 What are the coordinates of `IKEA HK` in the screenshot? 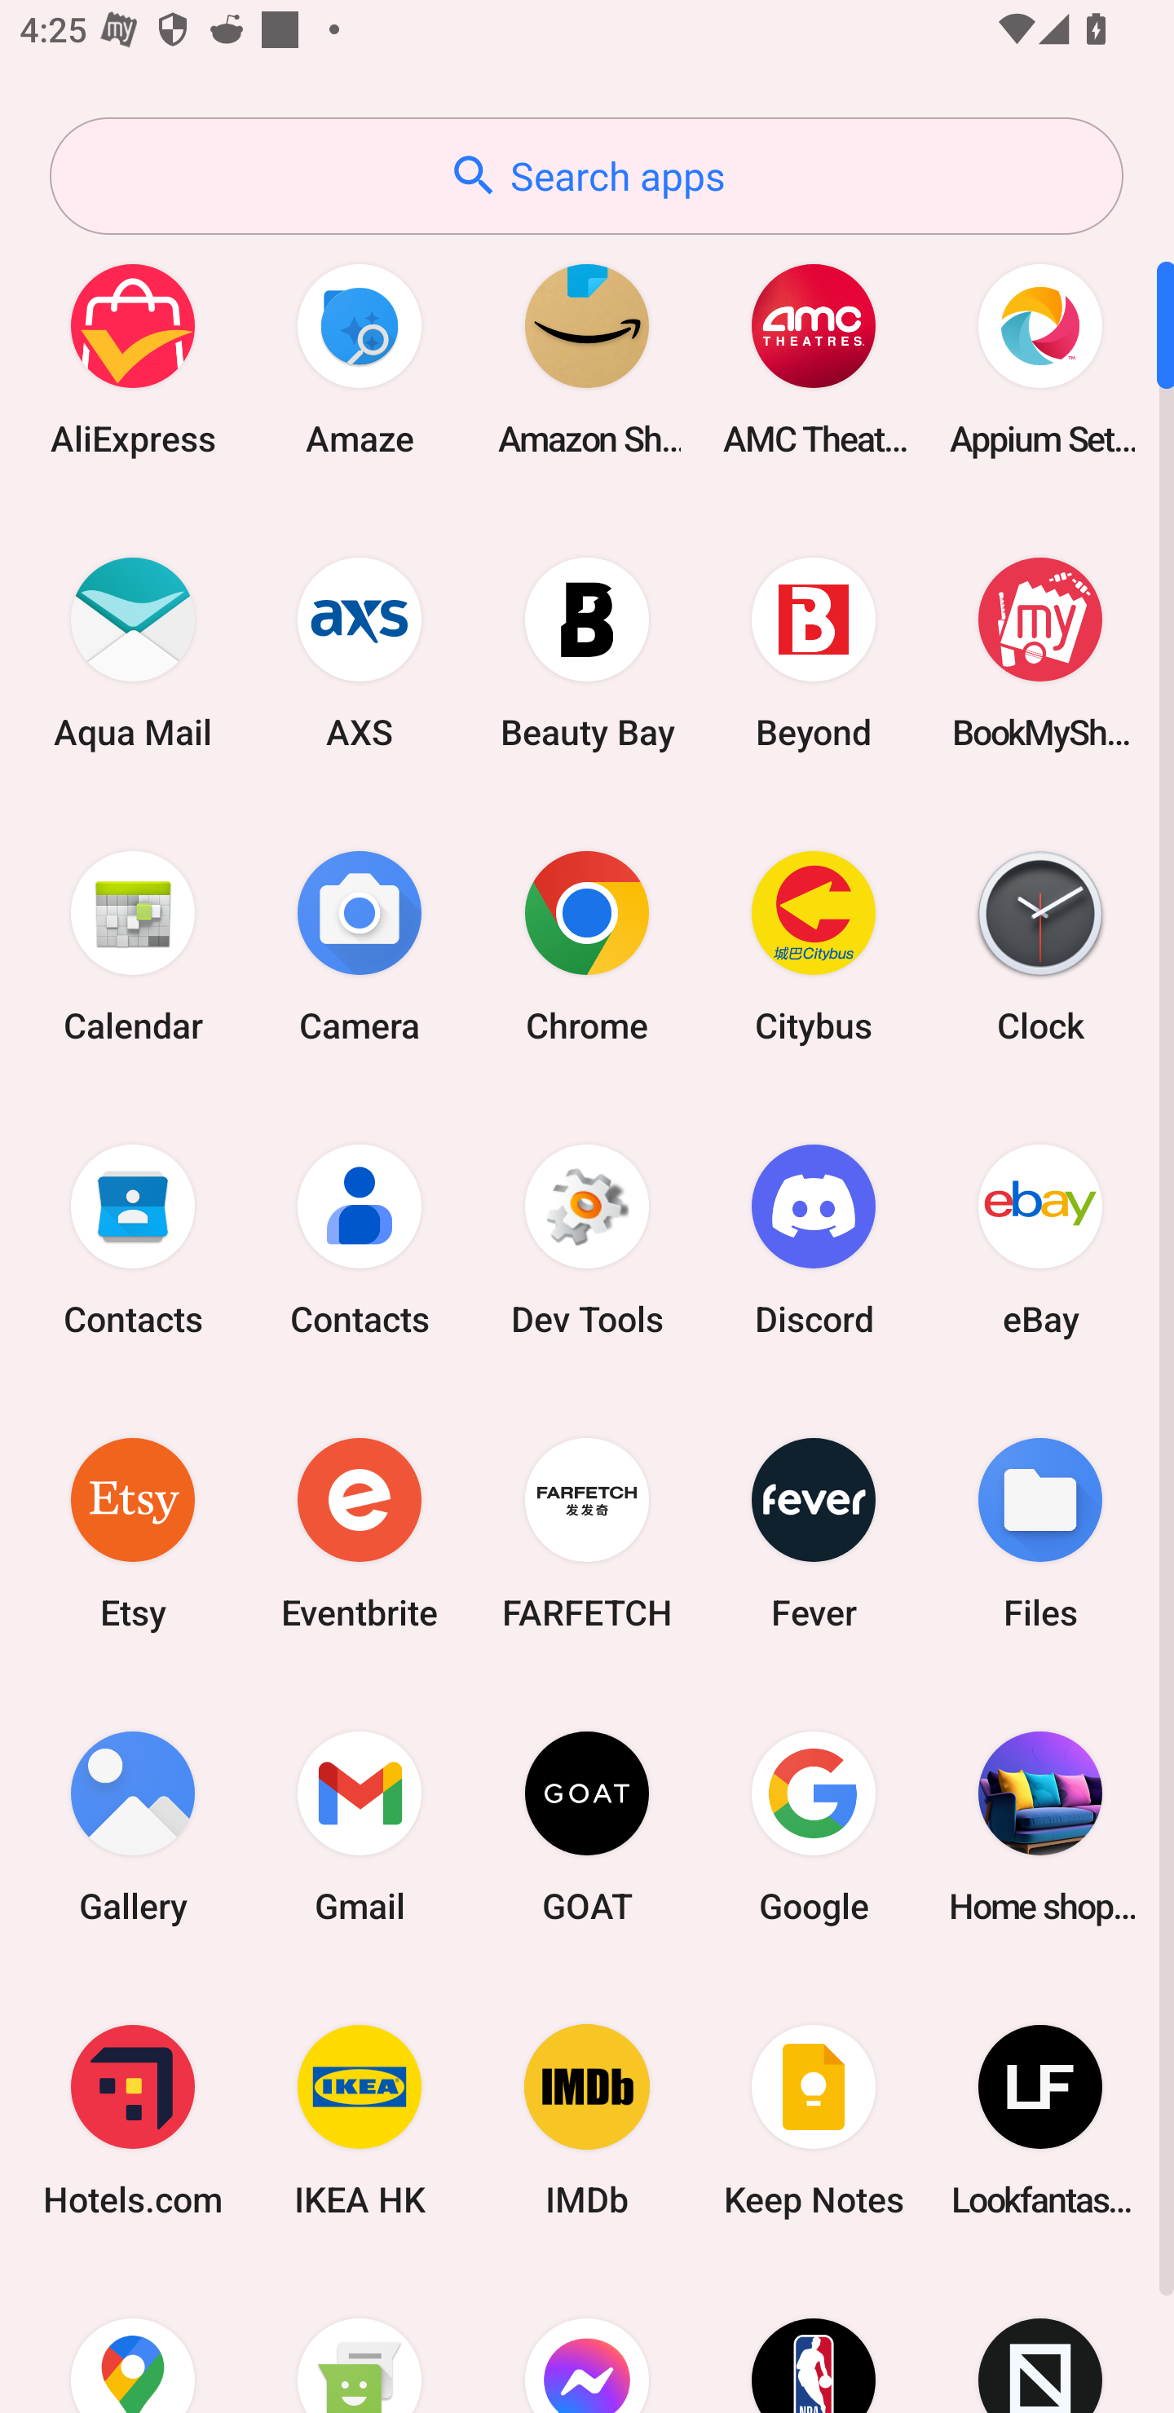 It's located at (360, 2121).